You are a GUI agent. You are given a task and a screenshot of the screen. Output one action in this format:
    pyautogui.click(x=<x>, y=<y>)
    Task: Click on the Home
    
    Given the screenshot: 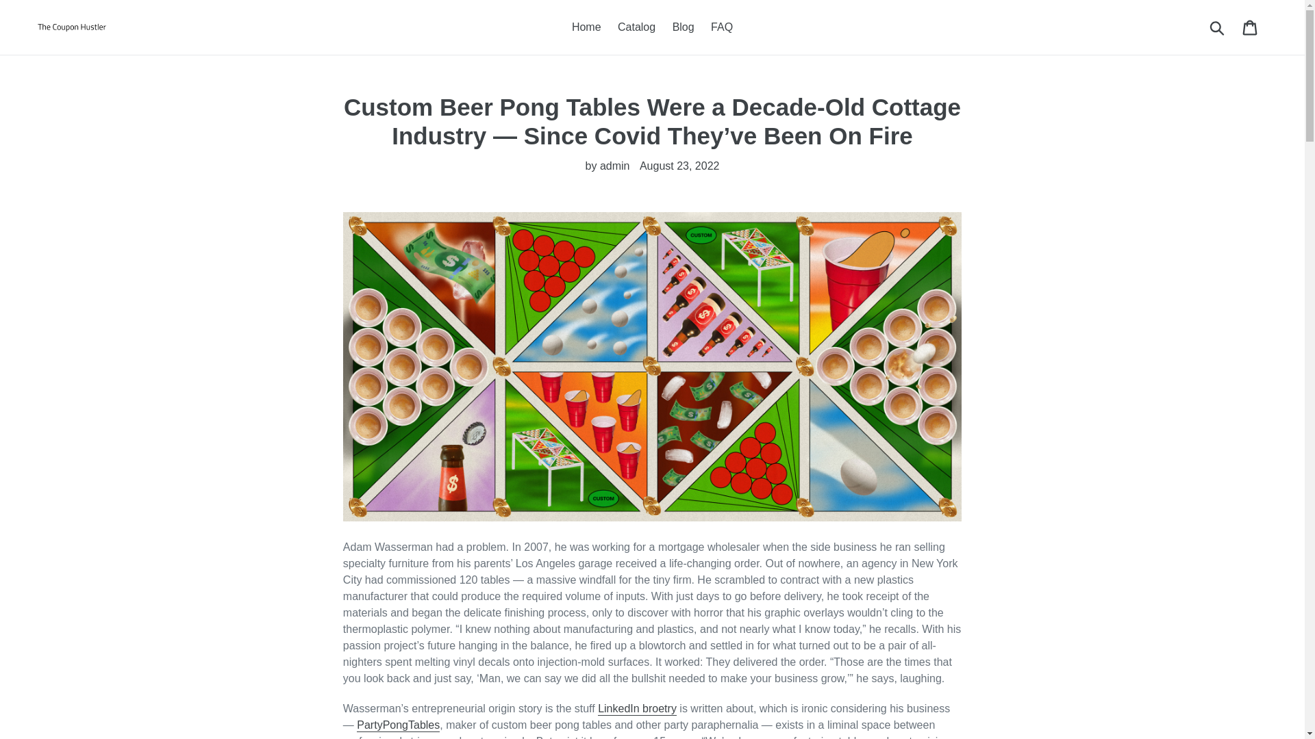 What is the action you would take?
    pyautogui.click(x=586, y=27)
    